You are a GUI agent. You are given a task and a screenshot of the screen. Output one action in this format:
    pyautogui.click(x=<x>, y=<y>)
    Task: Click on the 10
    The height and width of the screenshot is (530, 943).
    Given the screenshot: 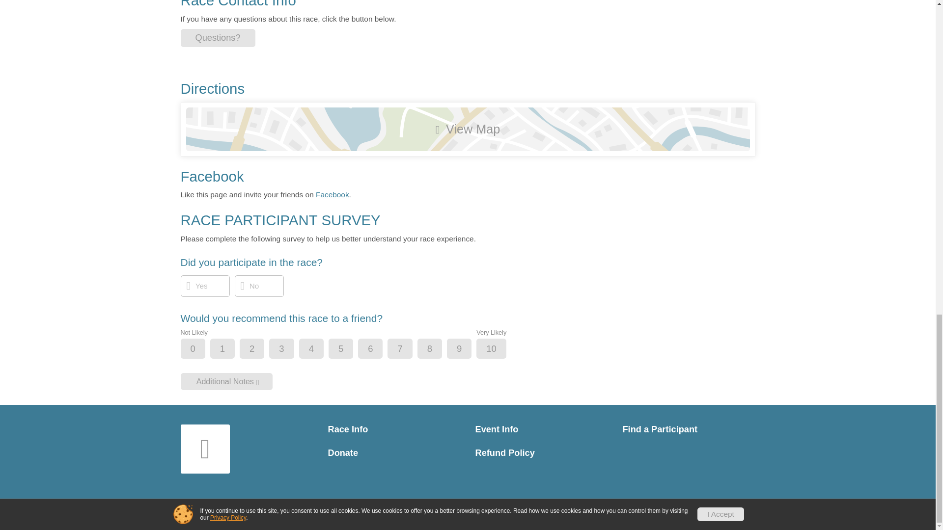 What is the action you would take?
    pyautogui.click(x=499, y=349)
    